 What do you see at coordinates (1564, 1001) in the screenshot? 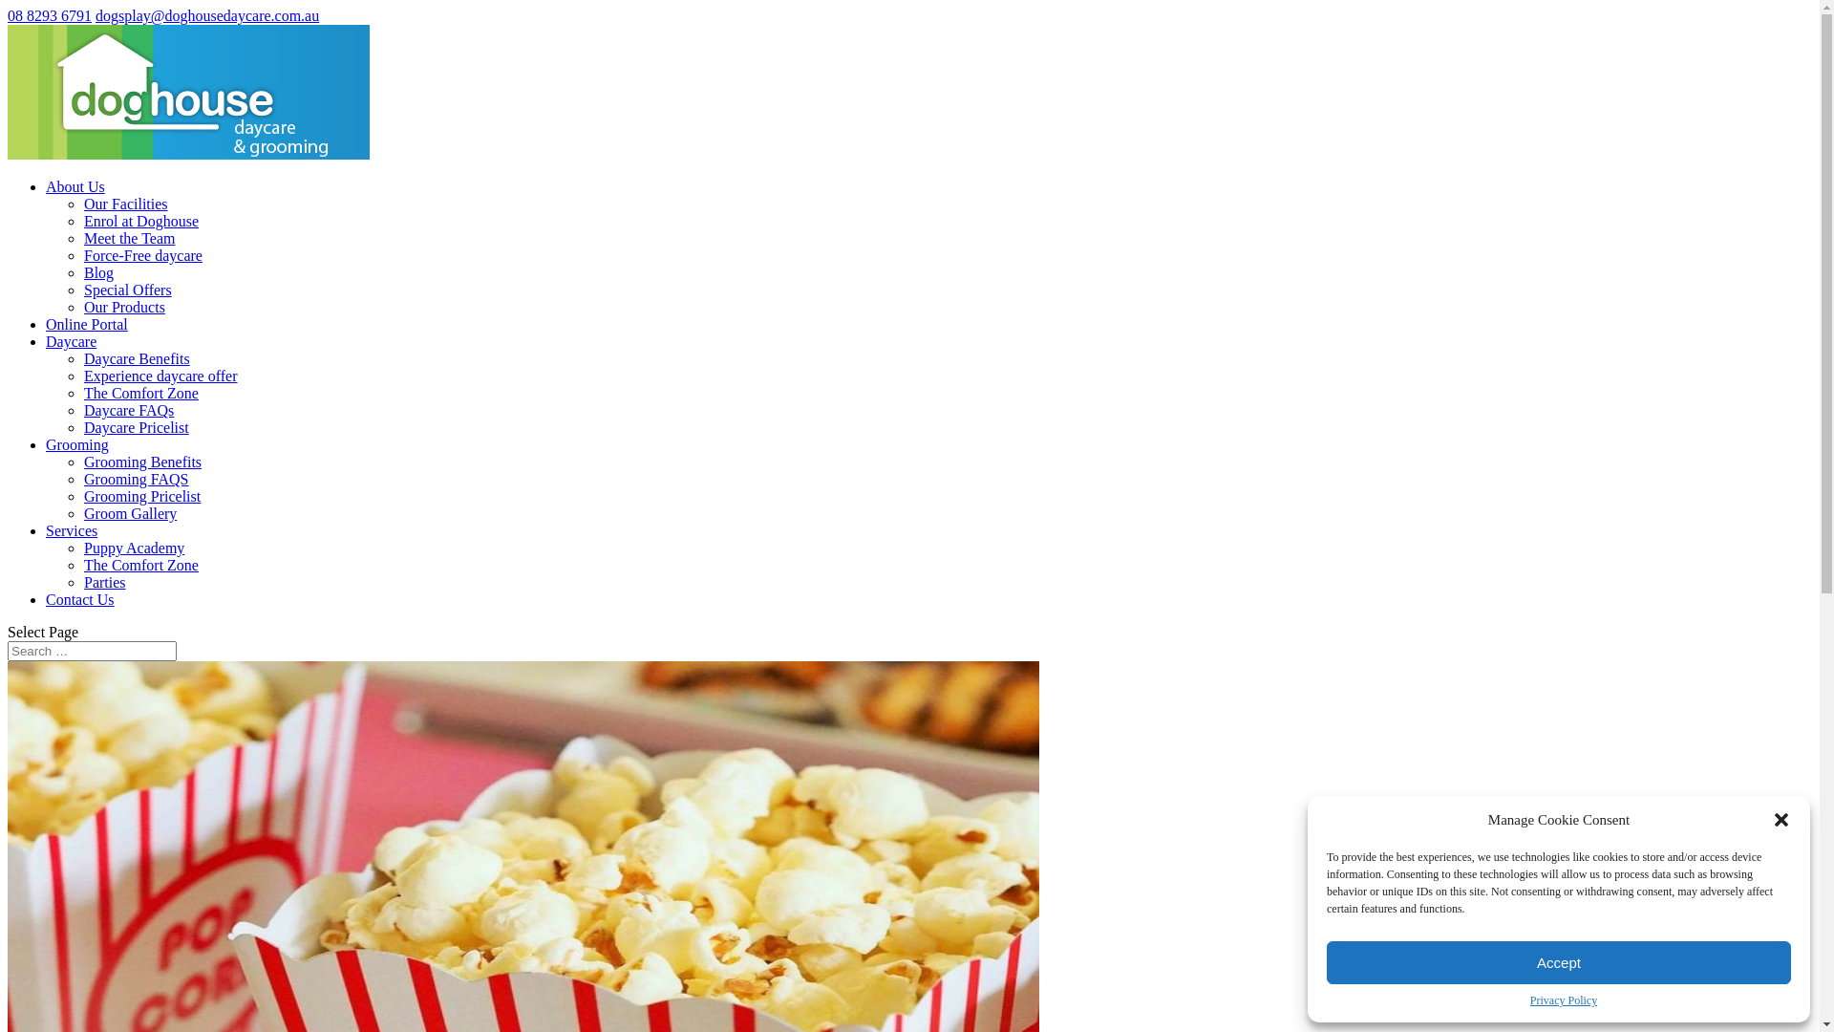
I see `Privacy Policy` at bounding box center [1564, 1001].